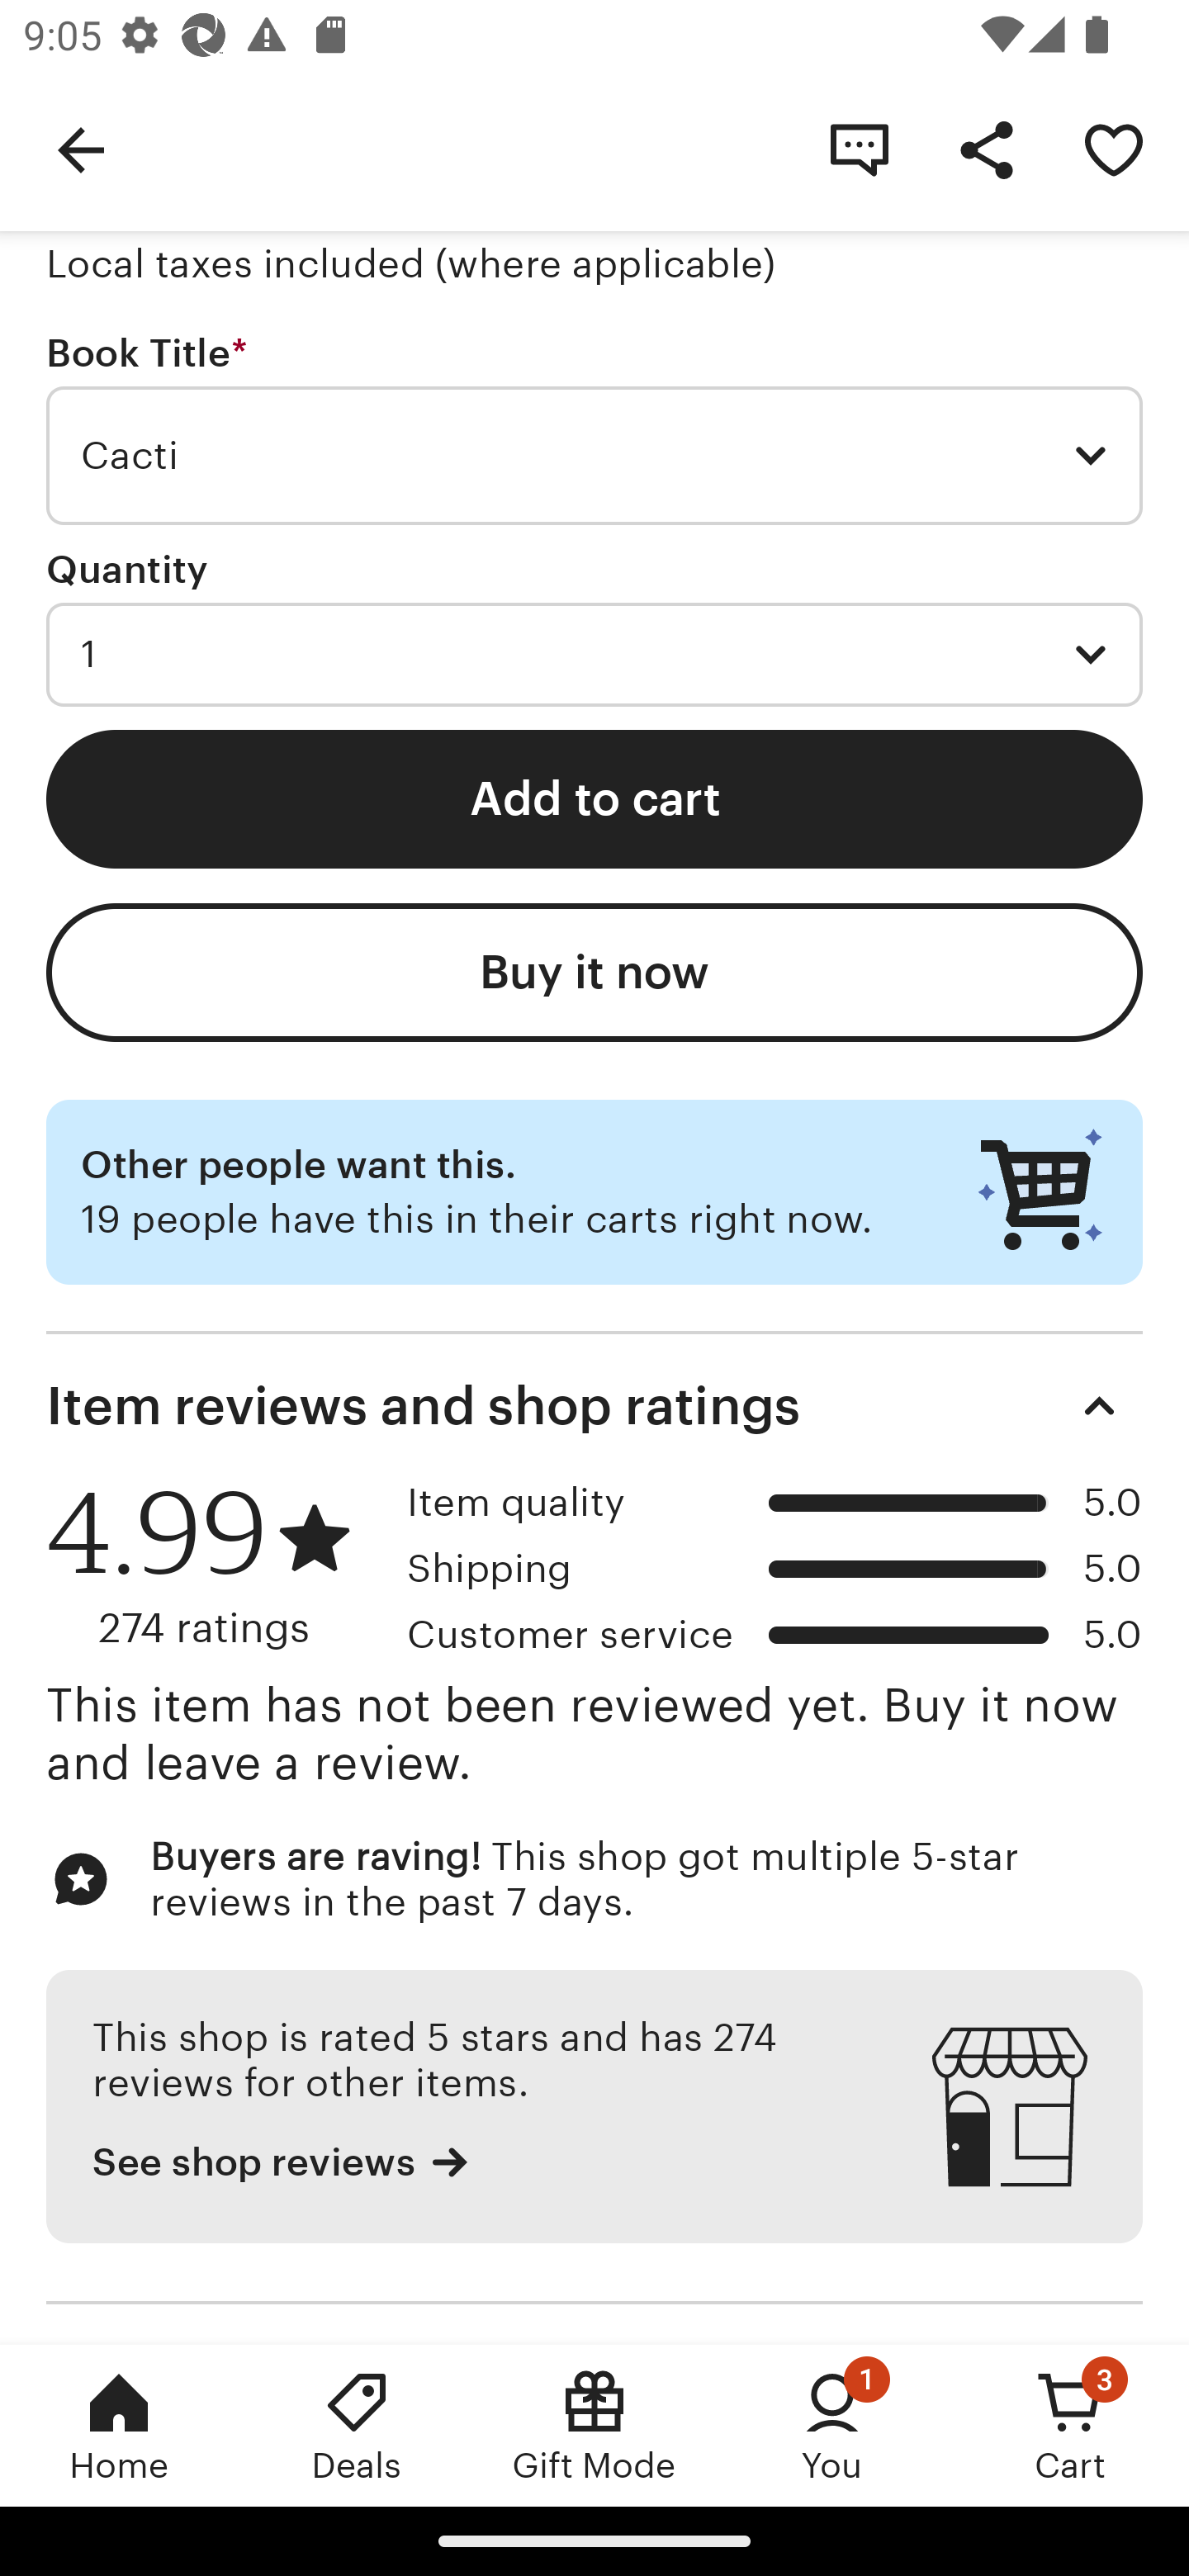  I want to click on Buy it now, so click(594, 973).